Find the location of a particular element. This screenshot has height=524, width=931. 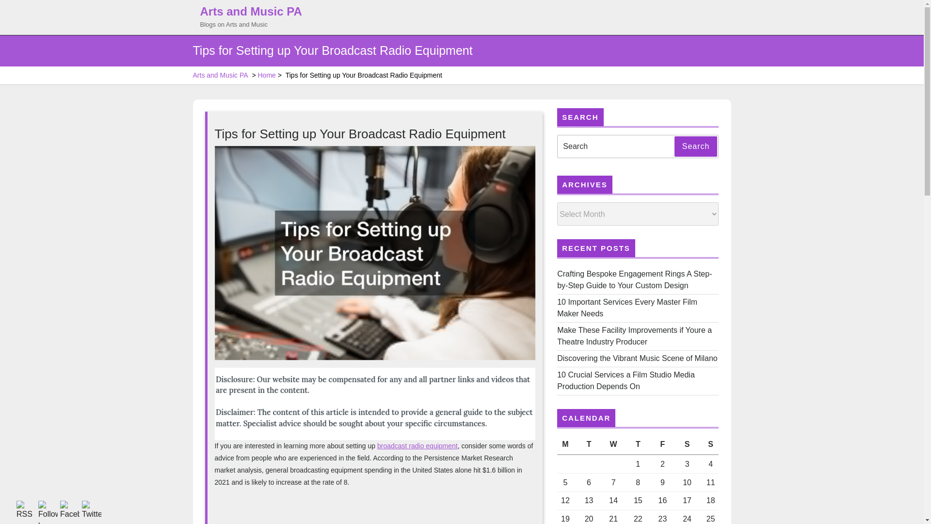

Thursday is located at coordinates (638, 445).